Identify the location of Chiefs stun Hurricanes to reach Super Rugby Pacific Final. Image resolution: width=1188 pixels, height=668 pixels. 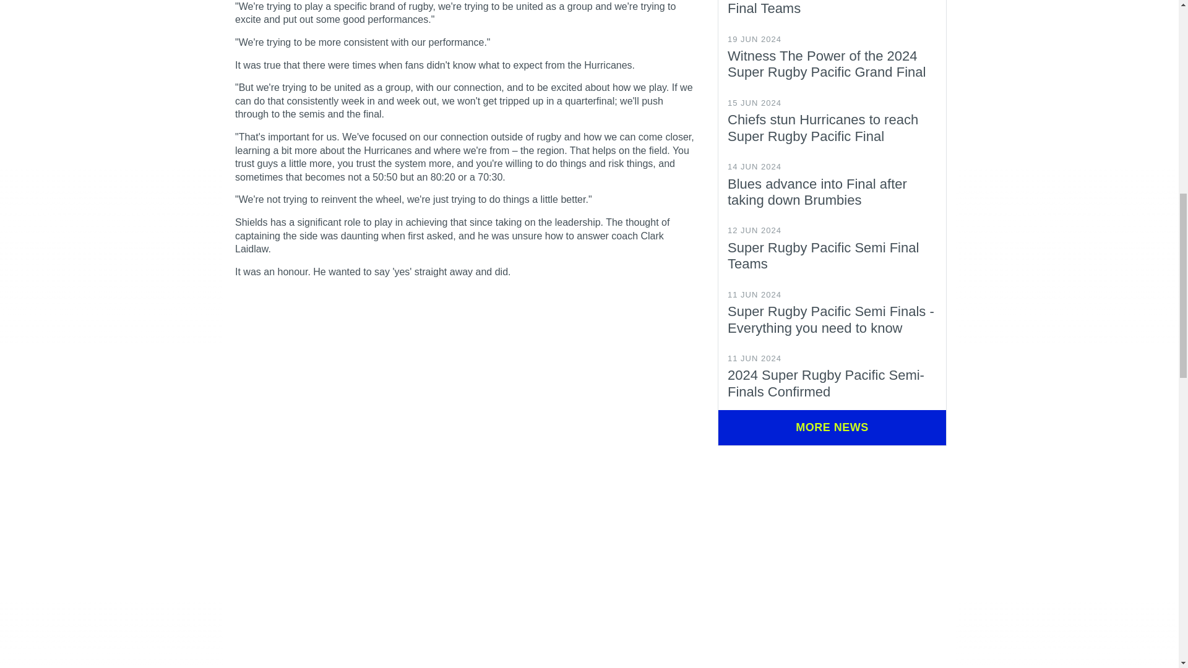
(823, 127).